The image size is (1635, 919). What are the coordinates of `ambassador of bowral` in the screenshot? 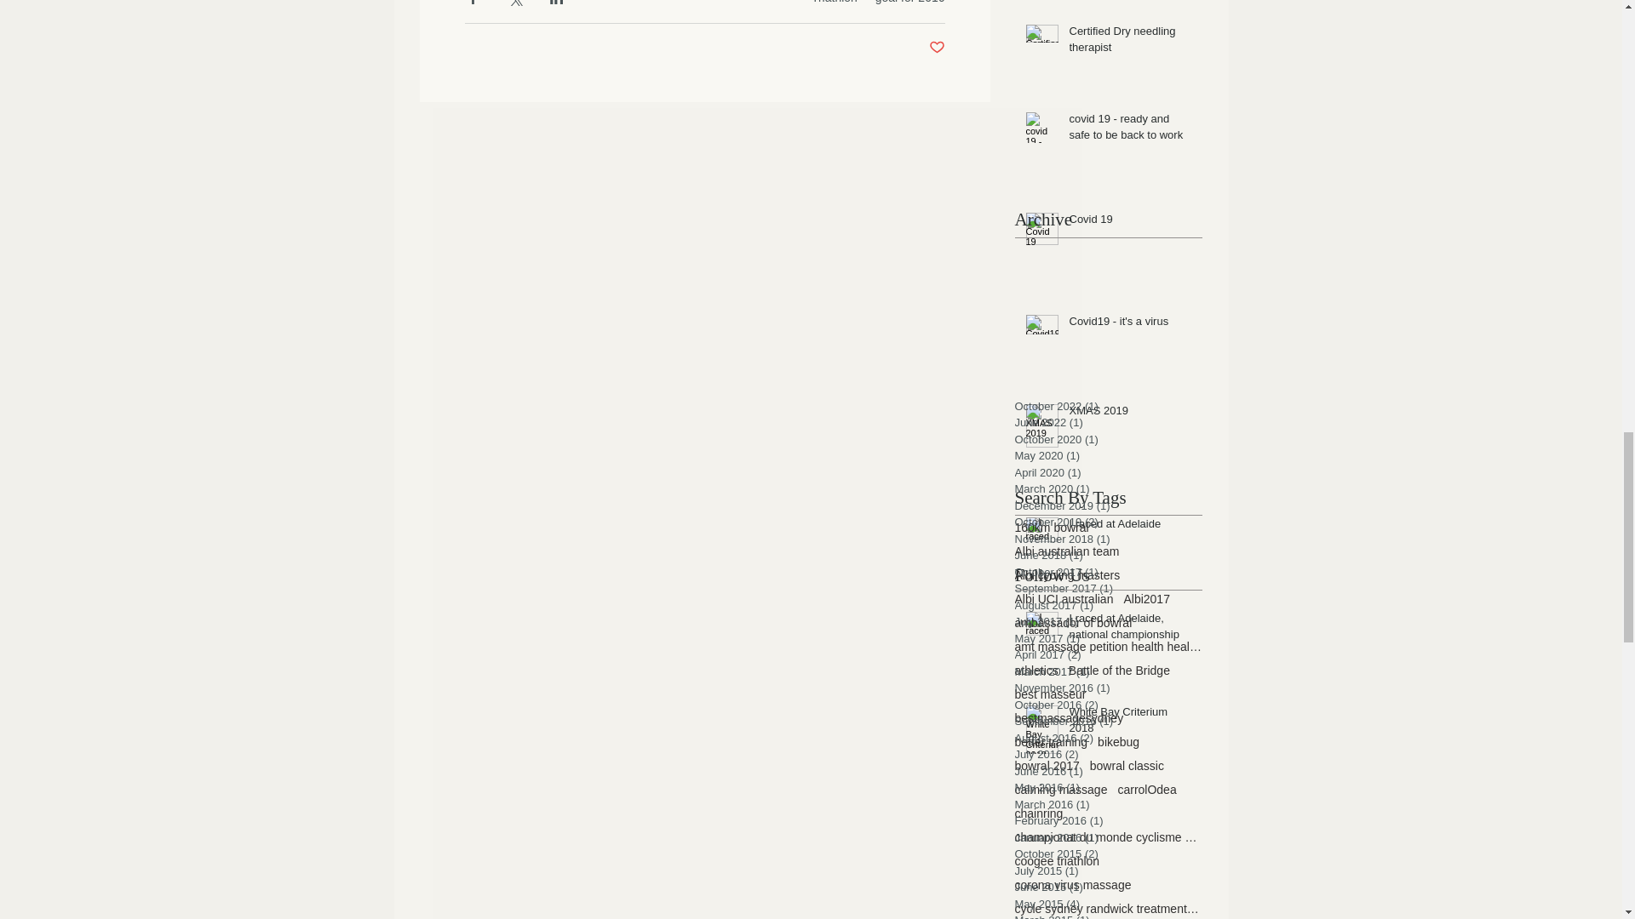 It's located at (1074, 622).